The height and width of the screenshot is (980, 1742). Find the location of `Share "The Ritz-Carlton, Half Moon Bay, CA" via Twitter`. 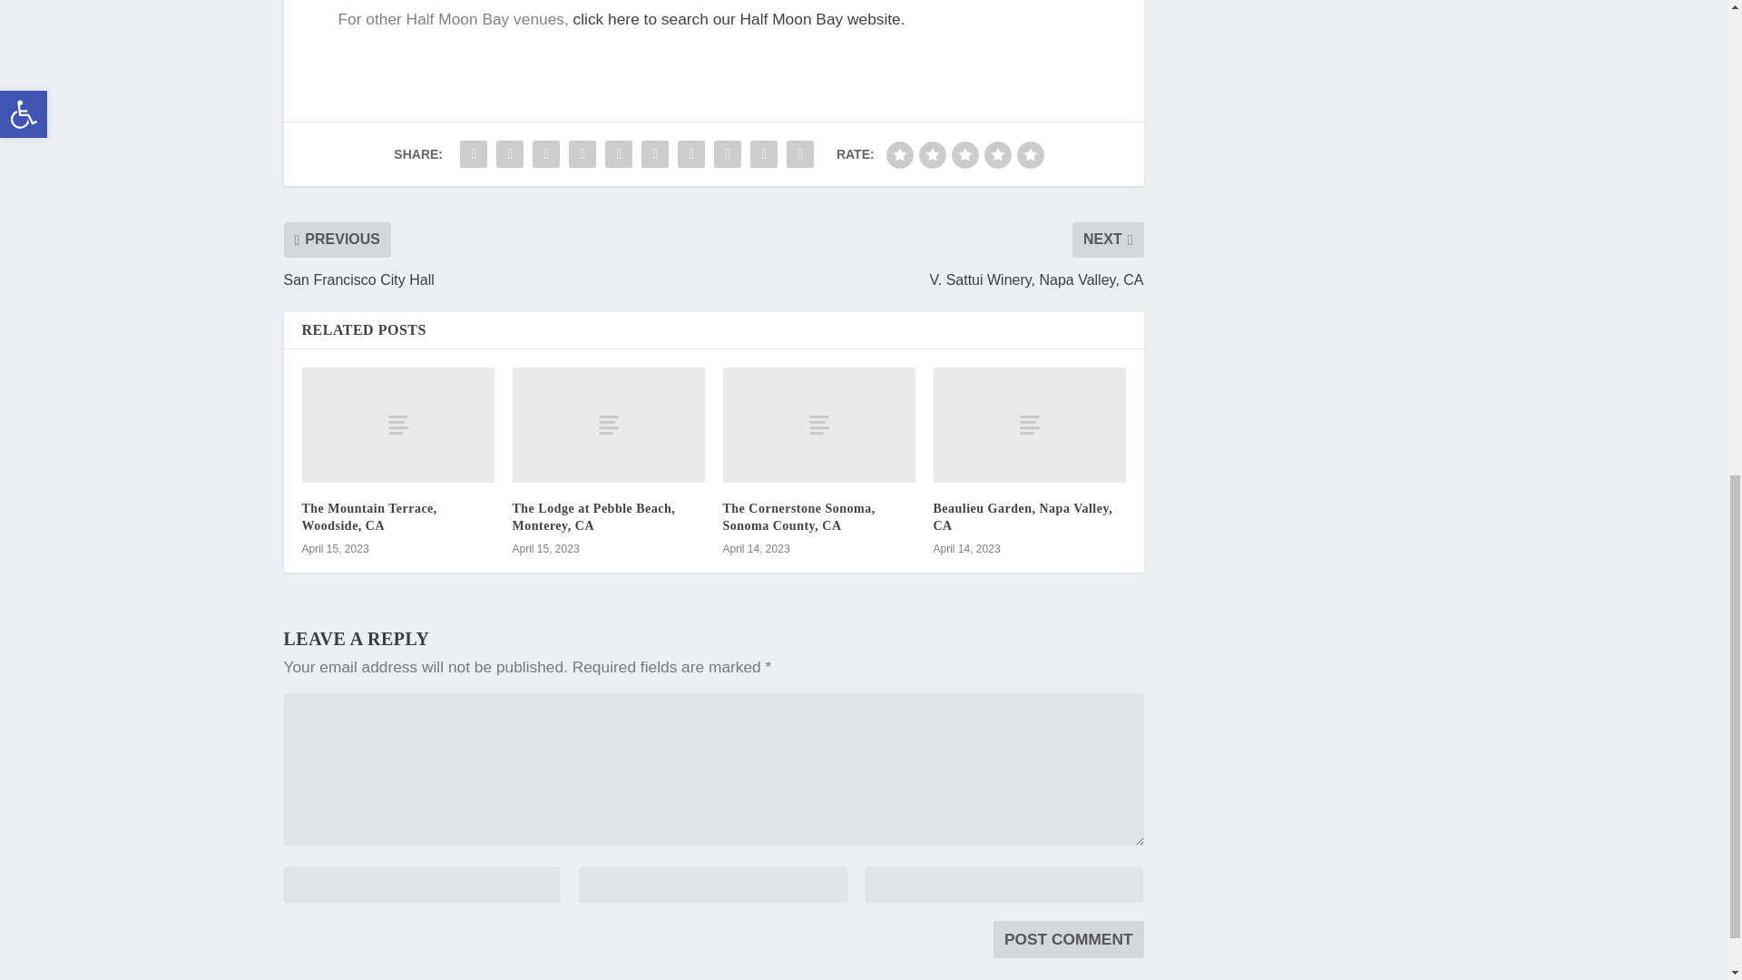

Share "The Ritz-Carlton, Half Moon Bay, CA" via Twitter is located at coordinates (509, 154).